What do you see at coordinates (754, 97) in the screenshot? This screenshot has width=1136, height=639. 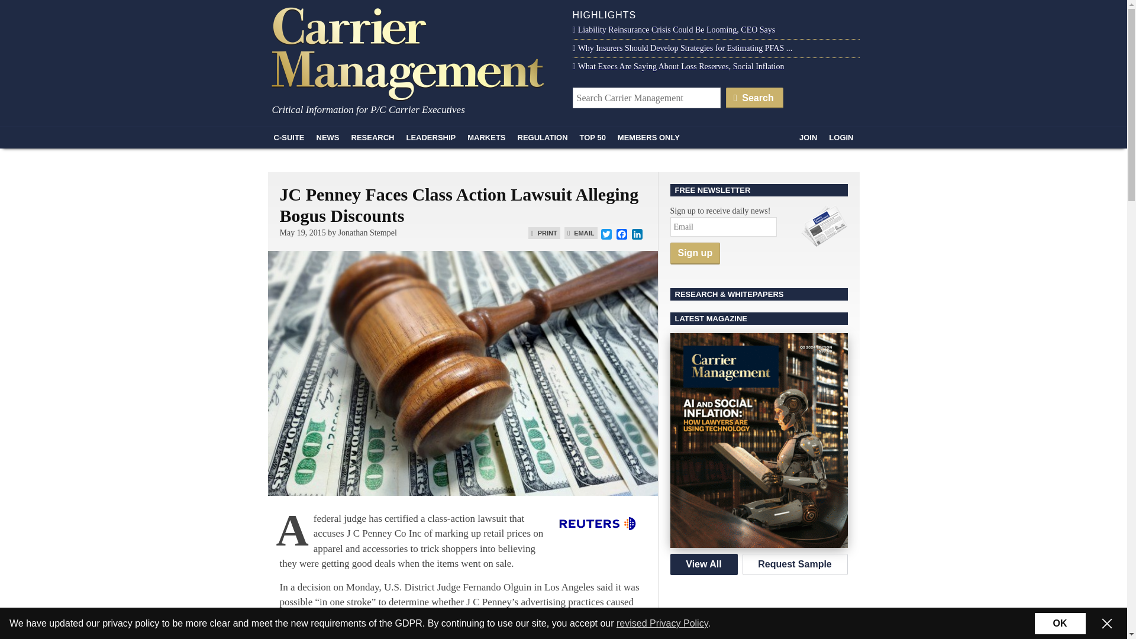 I see `Search` at bounding box center [754, 97].